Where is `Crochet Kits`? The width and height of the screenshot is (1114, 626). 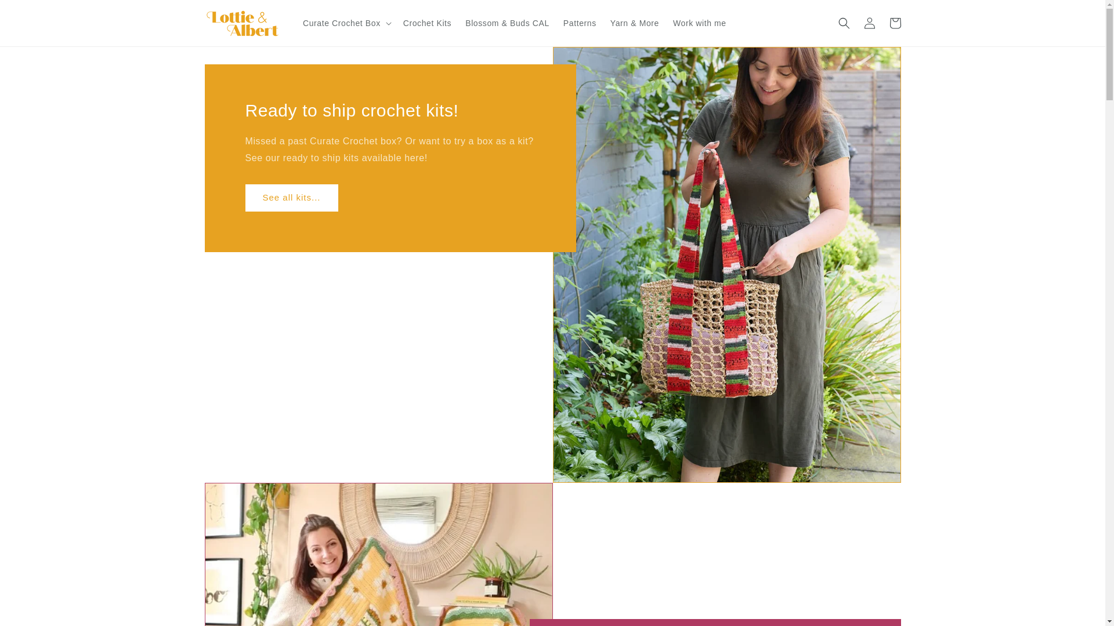 Crochet Kits is located at coordinates (427, 23).